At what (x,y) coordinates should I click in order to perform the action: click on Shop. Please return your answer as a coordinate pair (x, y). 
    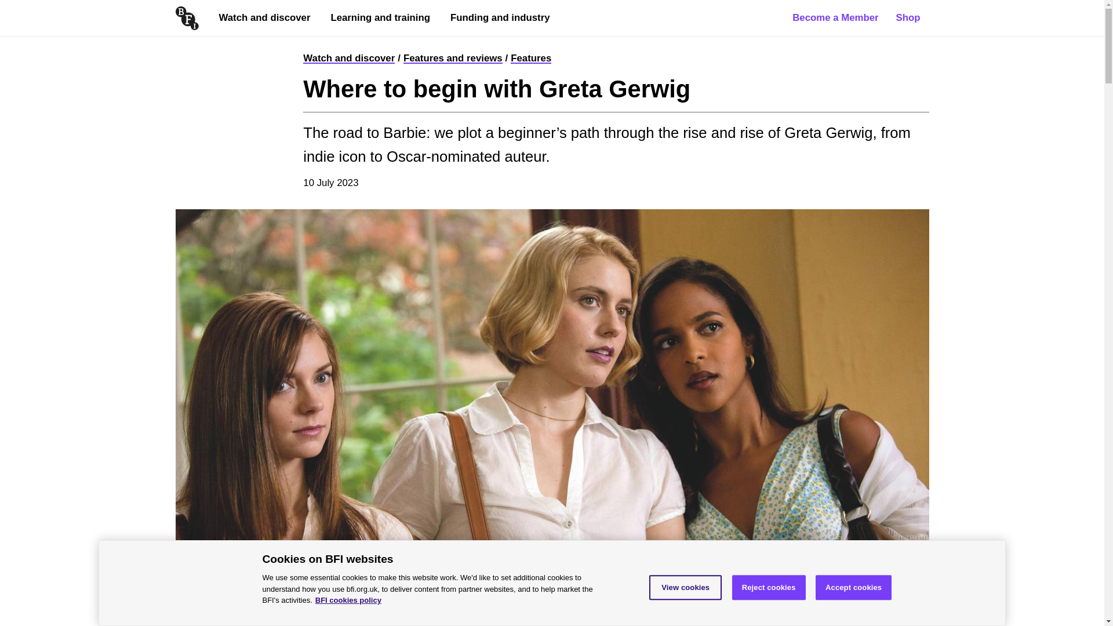
    Looking at the image, I should click on (908, 17).